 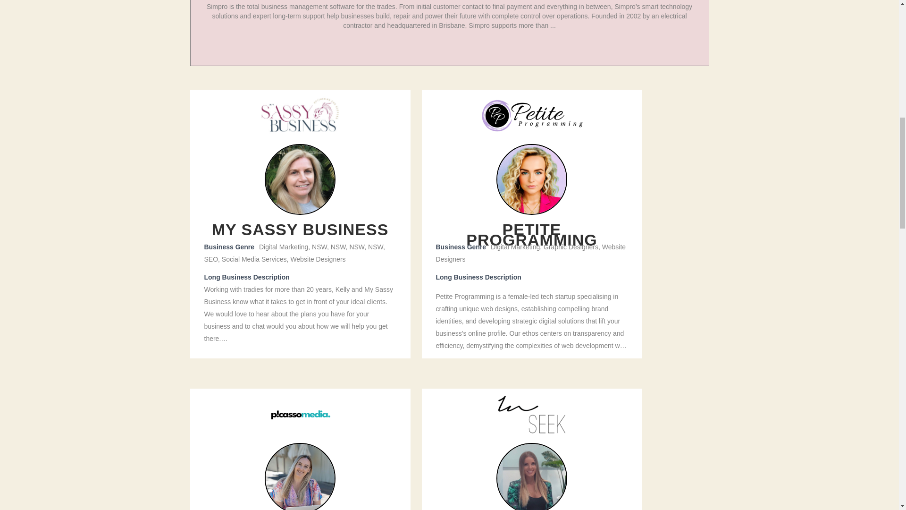 I want to click on My Sassy Business, so click(x=300, y=115).